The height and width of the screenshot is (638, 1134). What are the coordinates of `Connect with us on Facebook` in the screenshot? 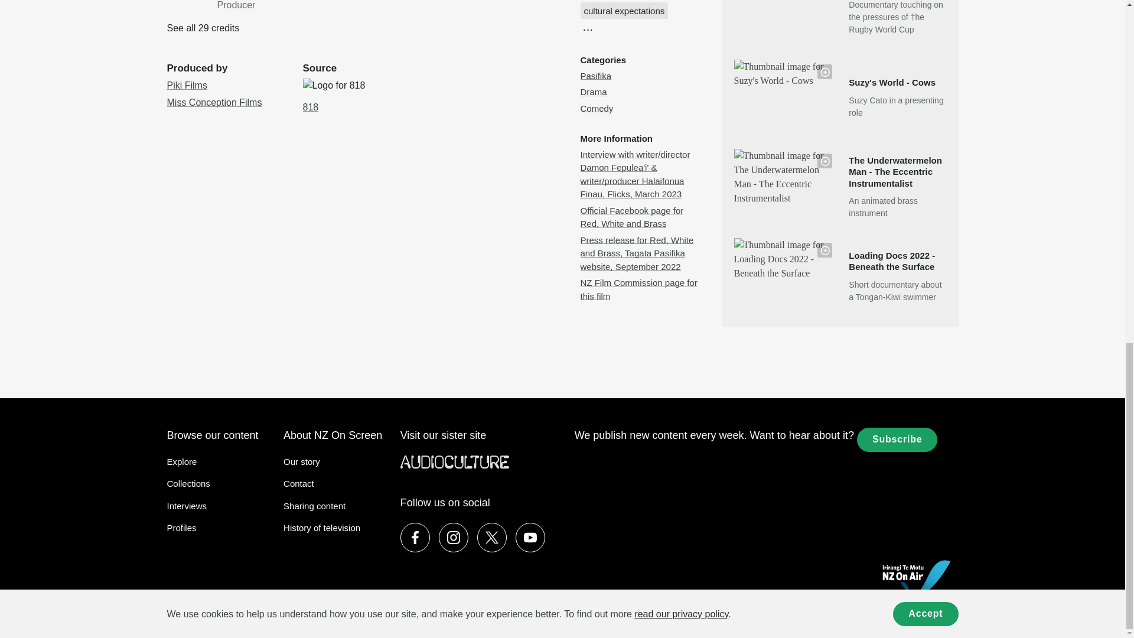 It's located at (415, 538).